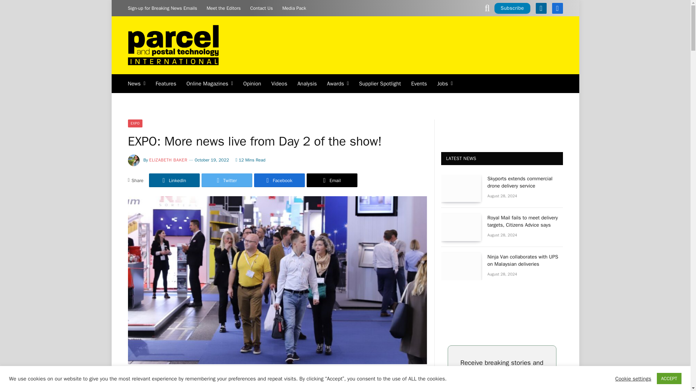 Image resolution: width=696 pixels, height=391 pixels. Describe the element at coordinates (227, 180) in the screenshot. I see `Share on Twitter` at that location.